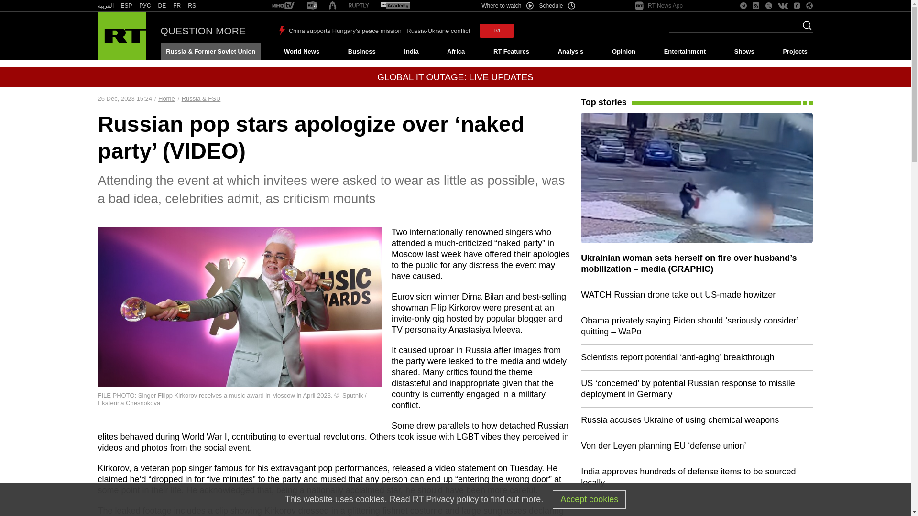 This screenshot has height=516, width=918. What do you see at coordinates (804, 28) in the screenshot?
I see `Search` at bounding box center [804, 28].